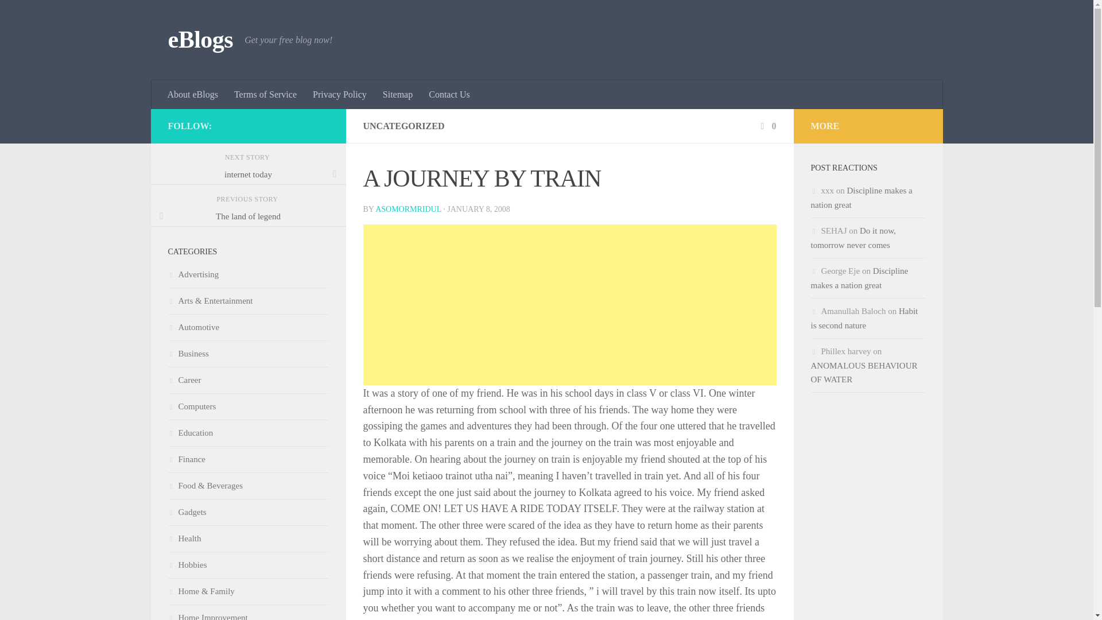 This screenshot has width=1102, height=620. I want to click on Career, so click(184, 380).